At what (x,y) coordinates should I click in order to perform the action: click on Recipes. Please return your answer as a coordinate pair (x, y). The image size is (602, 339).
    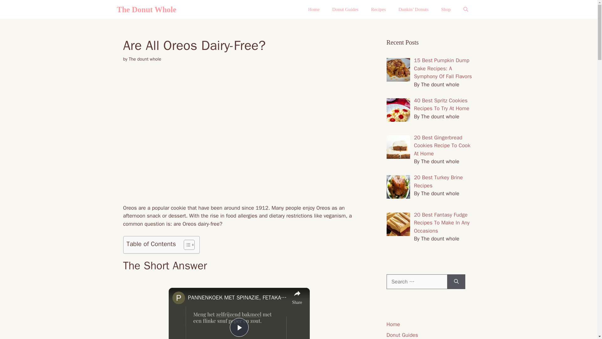
    Looking at the image, I should click on (378, 9).